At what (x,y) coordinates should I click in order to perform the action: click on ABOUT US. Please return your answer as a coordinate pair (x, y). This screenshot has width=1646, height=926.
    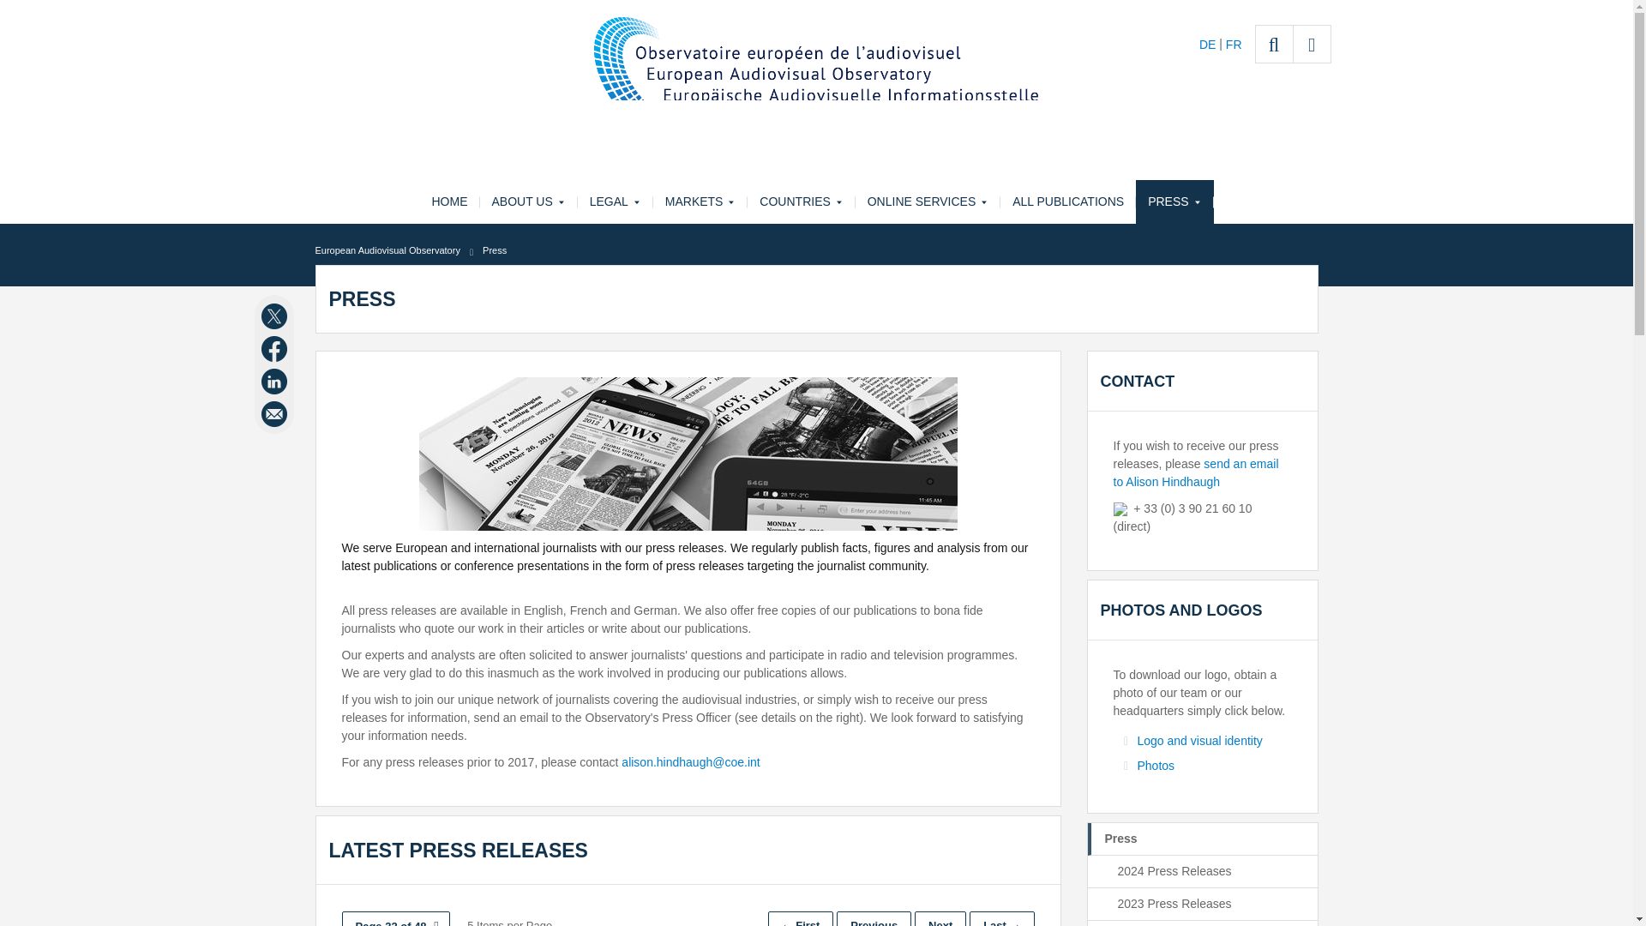
    Looking at the image, I should click on (528, 201).